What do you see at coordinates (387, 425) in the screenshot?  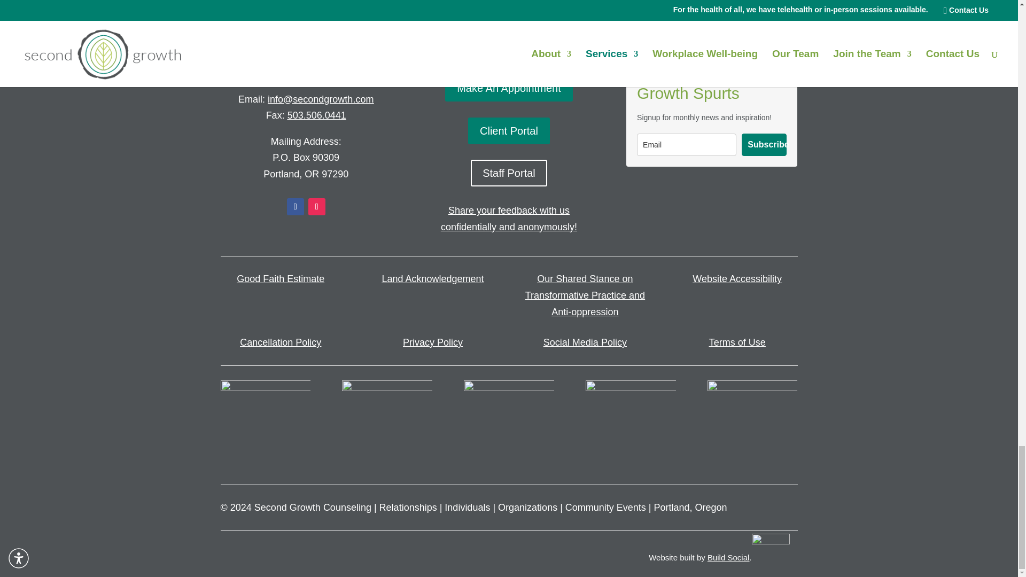 I see `social justice badge` at bounding box center [387, 425].